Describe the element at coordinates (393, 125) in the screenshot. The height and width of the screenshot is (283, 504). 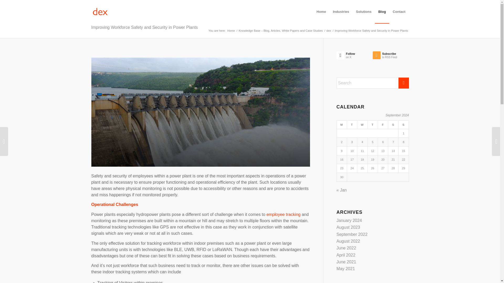
I see `Saturday` at that location.